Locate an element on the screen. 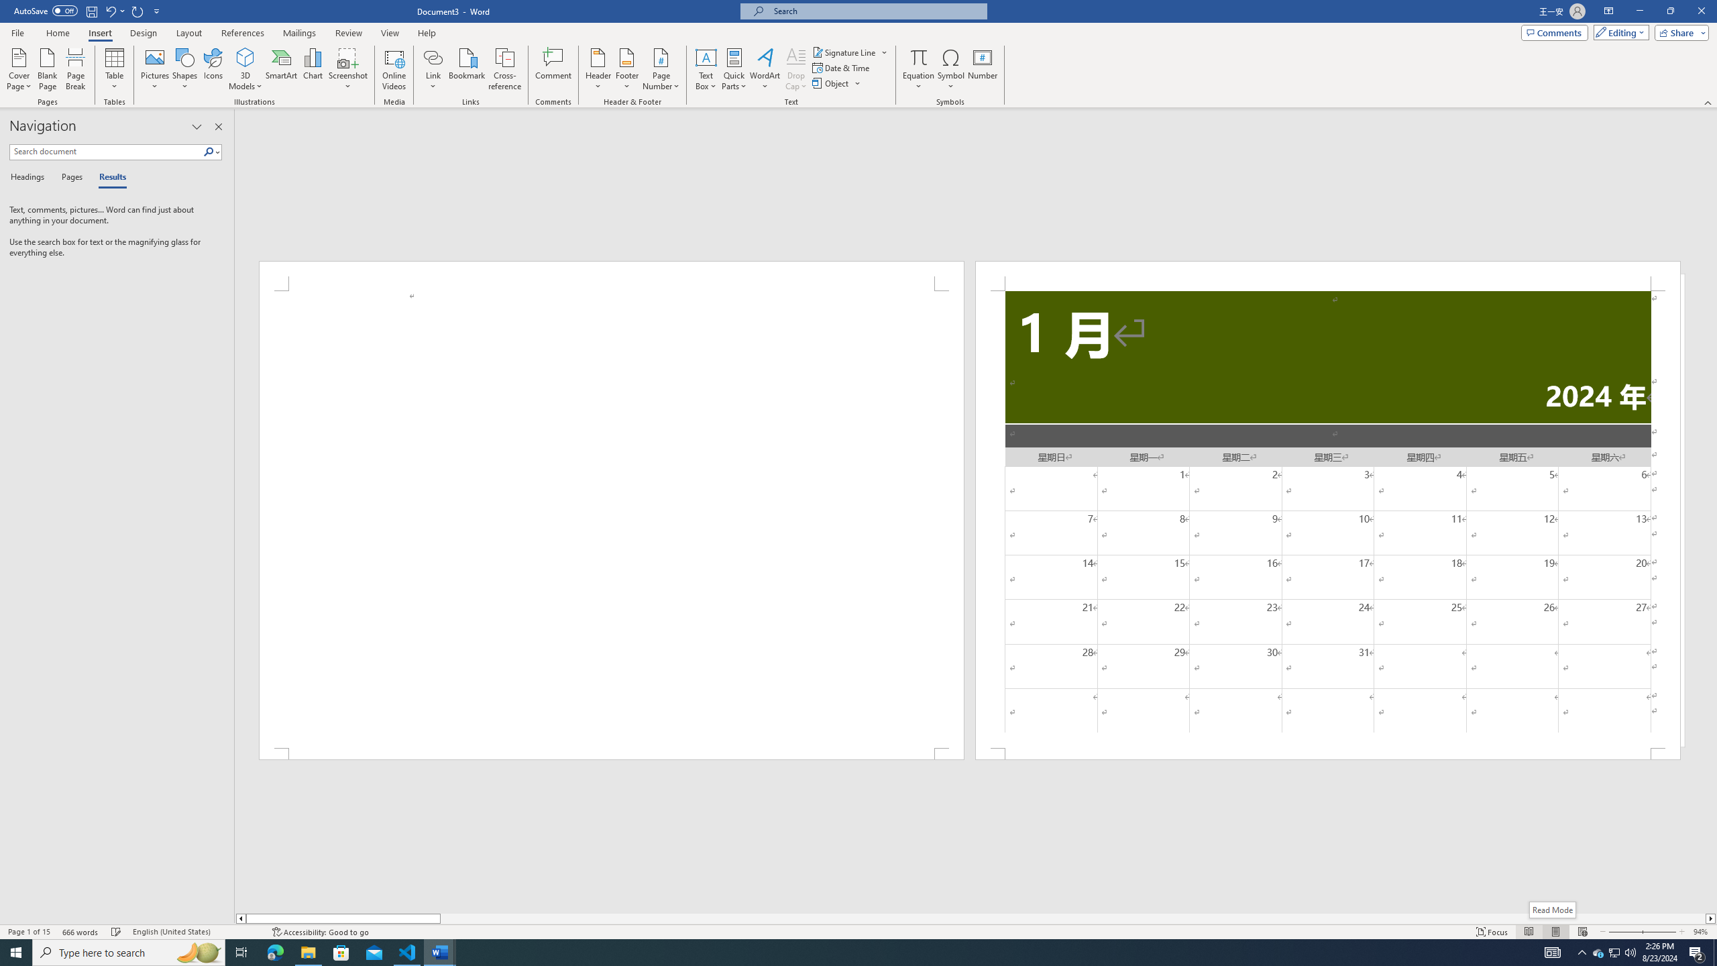 This screenshot has height=966, width=1717. Page Number is located at coordinates (661, 69).